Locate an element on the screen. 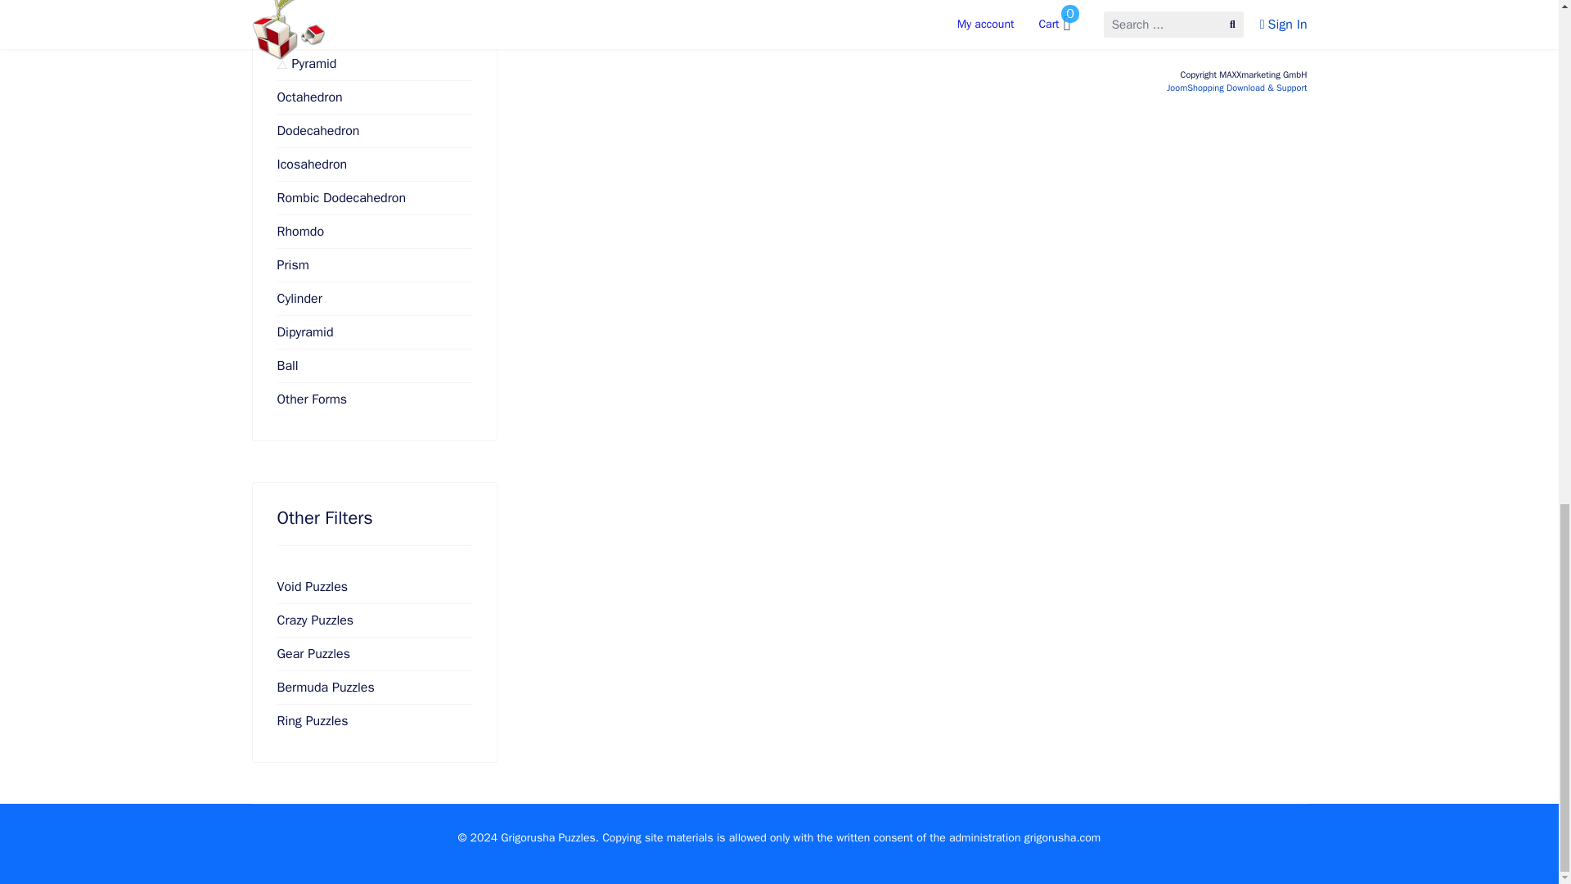 The width and height of the screenshot is (1571, 884). Add to wishlist is located at coordinates (871, 7).